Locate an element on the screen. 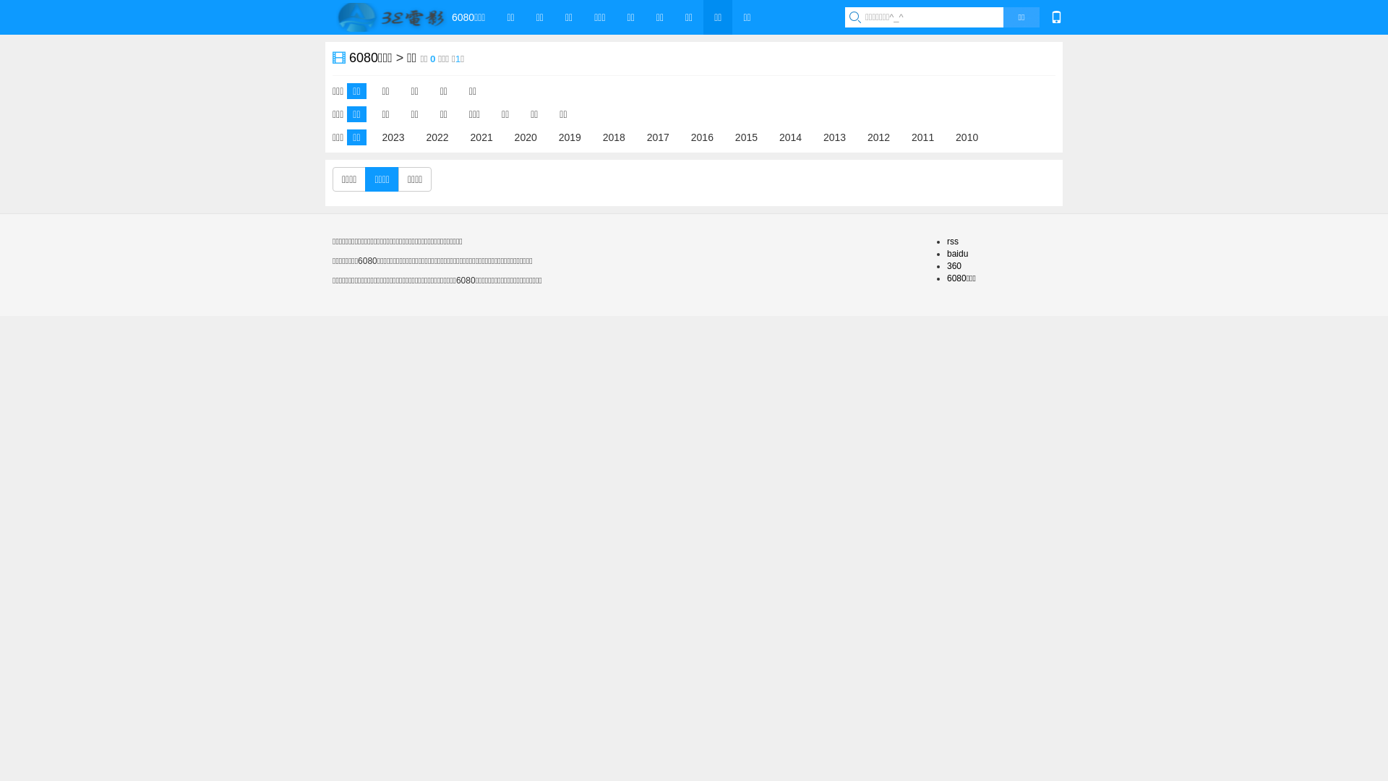  2016 is located at coordinates (702, 137).